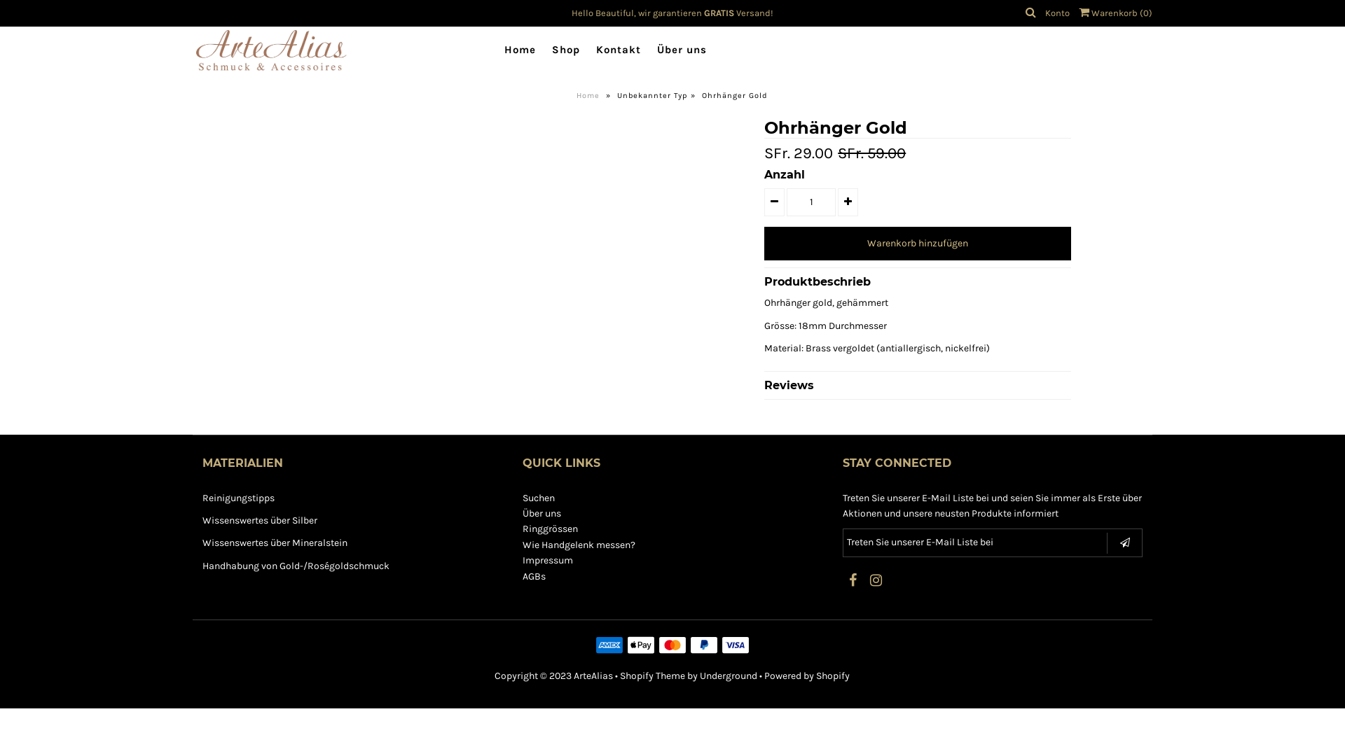 Image resolution: width=1345 pixels, height=756 pixels. Describe the element at coordinates (593, 676) in the screenshot. I see `ArteAlias` at that location.